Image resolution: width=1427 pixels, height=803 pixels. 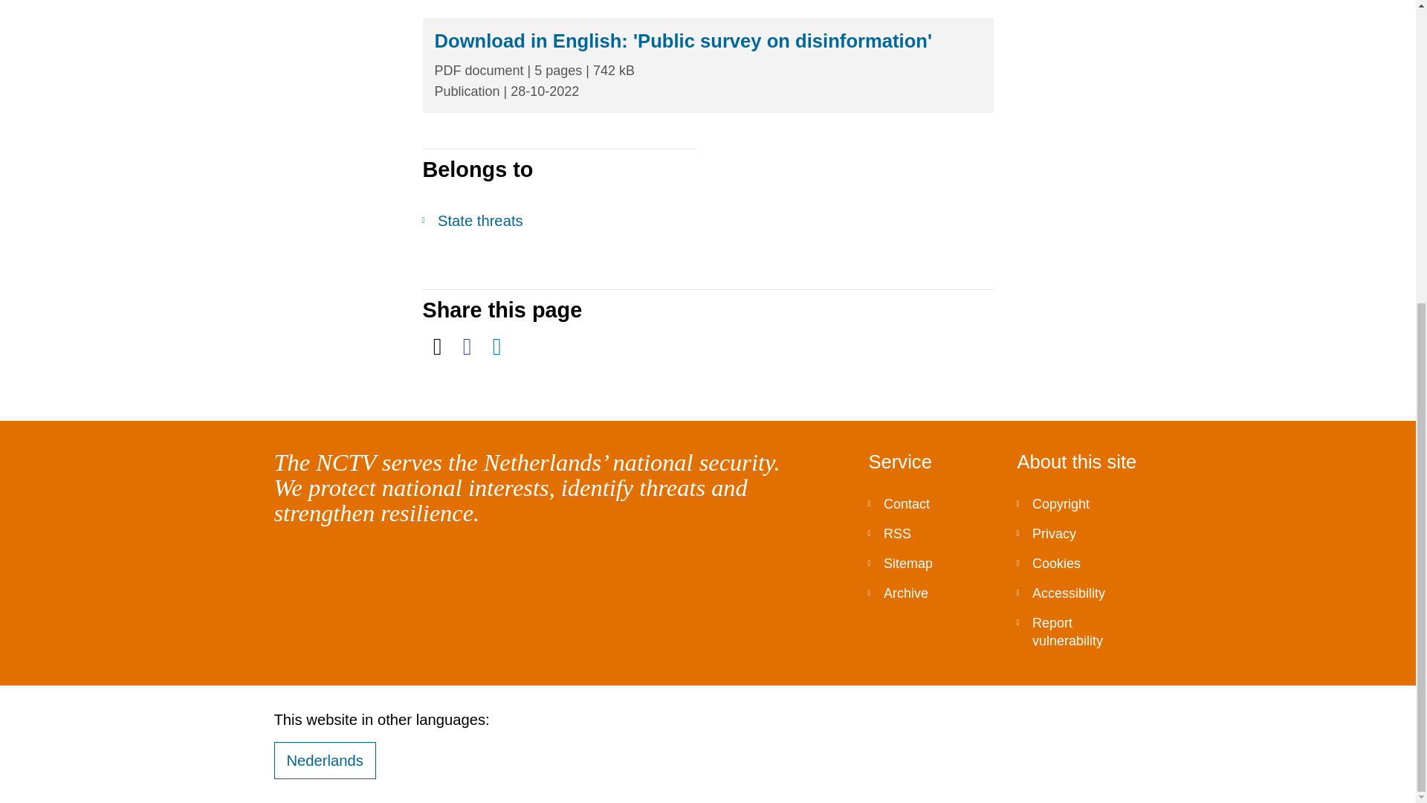 What do you see at coordinates (1079, 533) in the screenshot?
I see `Privacy` at bounding box center [1079, 533].